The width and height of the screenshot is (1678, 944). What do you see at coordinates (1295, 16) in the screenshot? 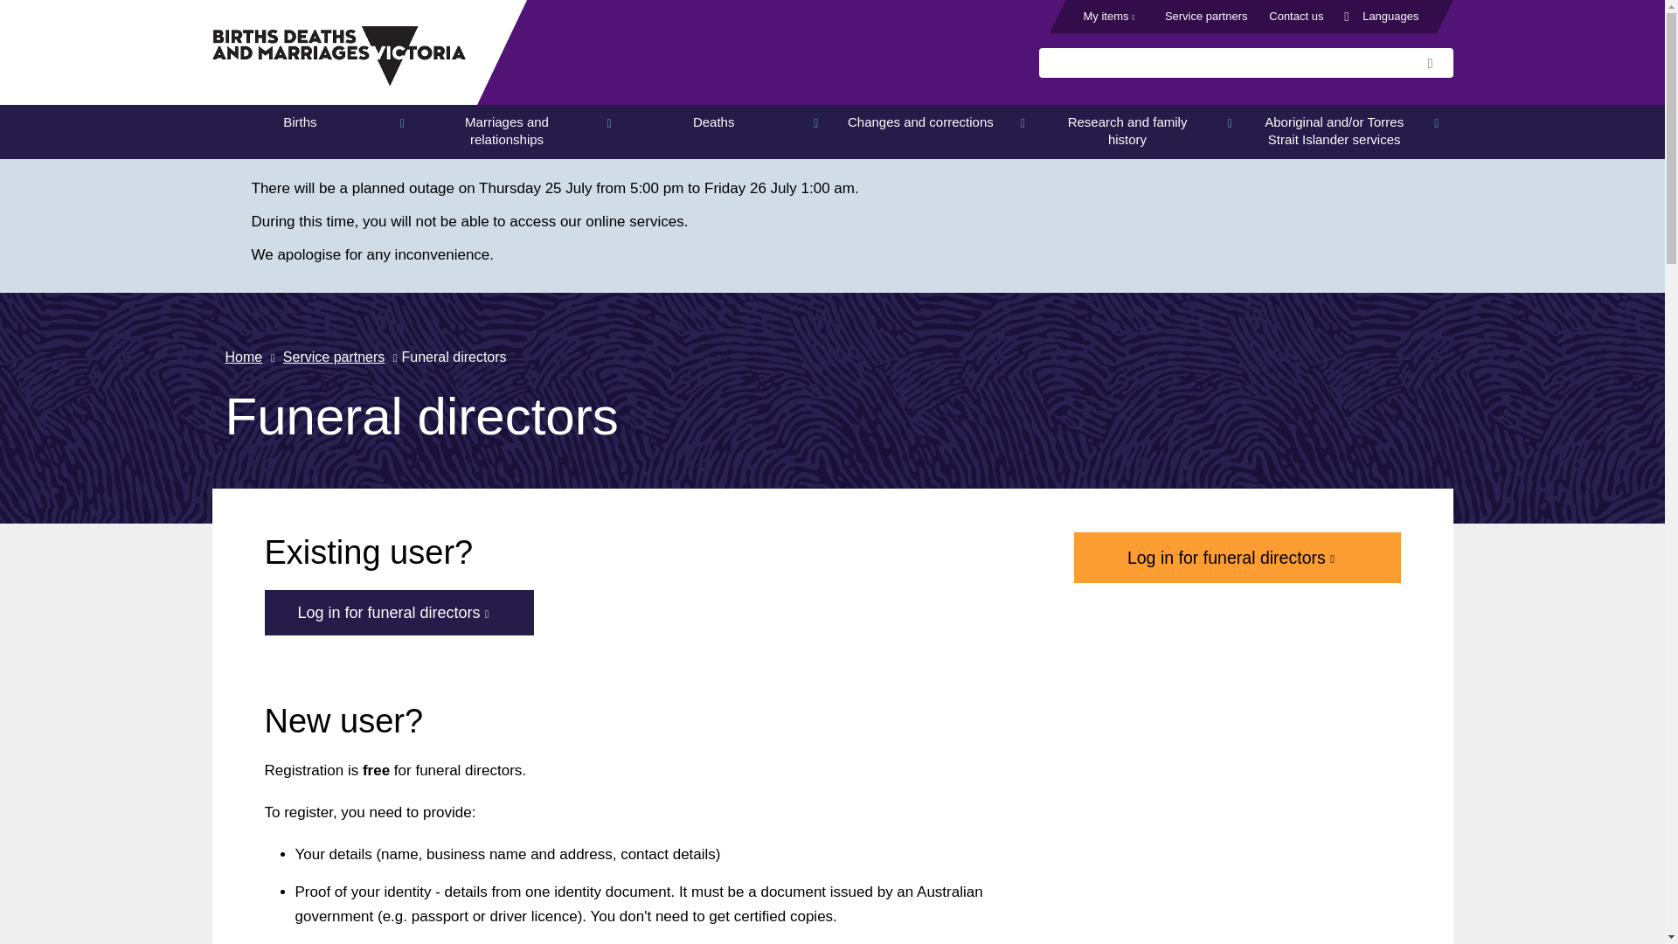
I see `Contact us` at bounding box center [1295, 16].